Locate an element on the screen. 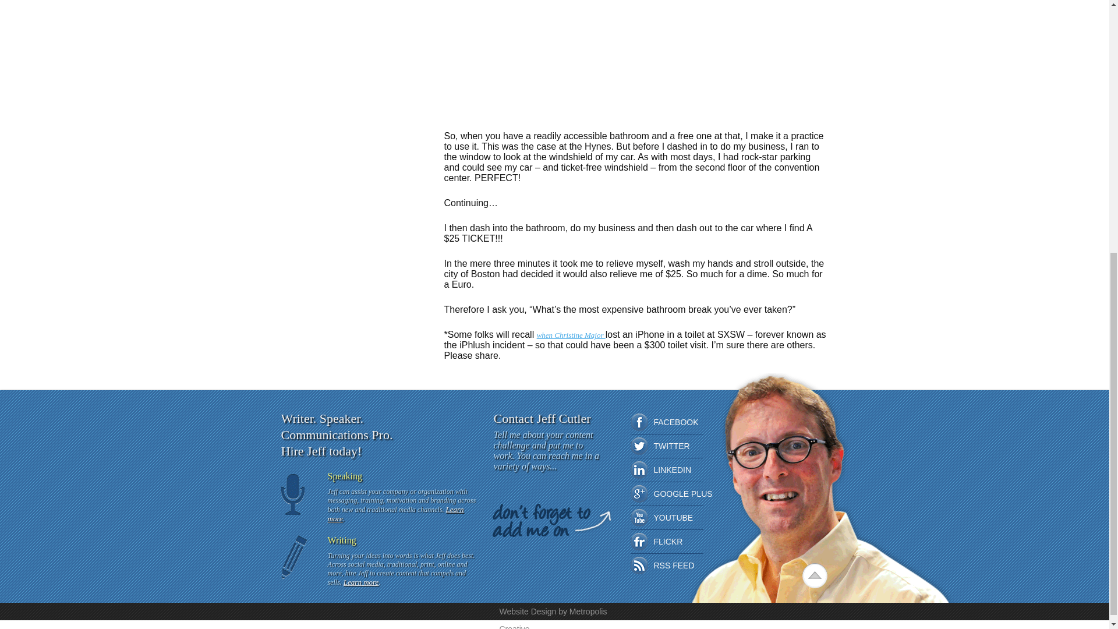  RSS FEED is located at coordinates (638, 565).